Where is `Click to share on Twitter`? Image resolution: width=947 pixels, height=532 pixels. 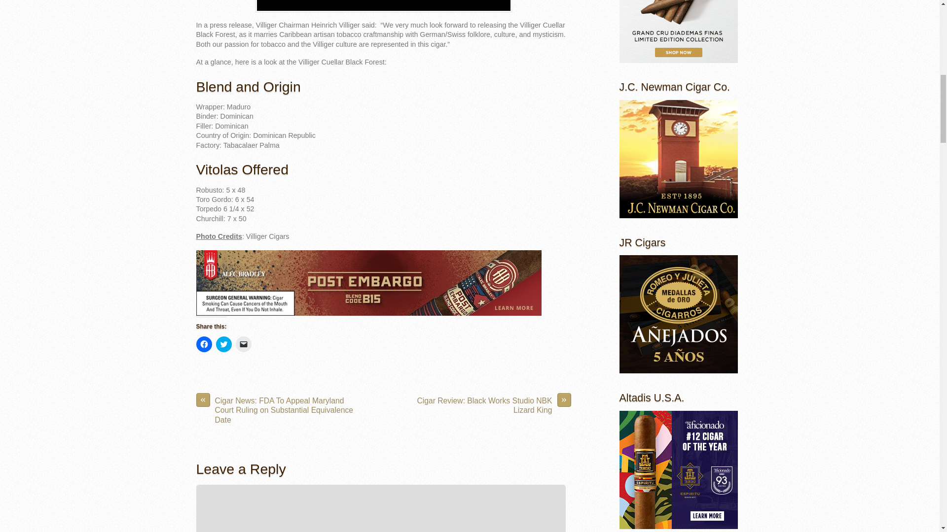 Click to share on Twitter is located at coordinates (224, 344).